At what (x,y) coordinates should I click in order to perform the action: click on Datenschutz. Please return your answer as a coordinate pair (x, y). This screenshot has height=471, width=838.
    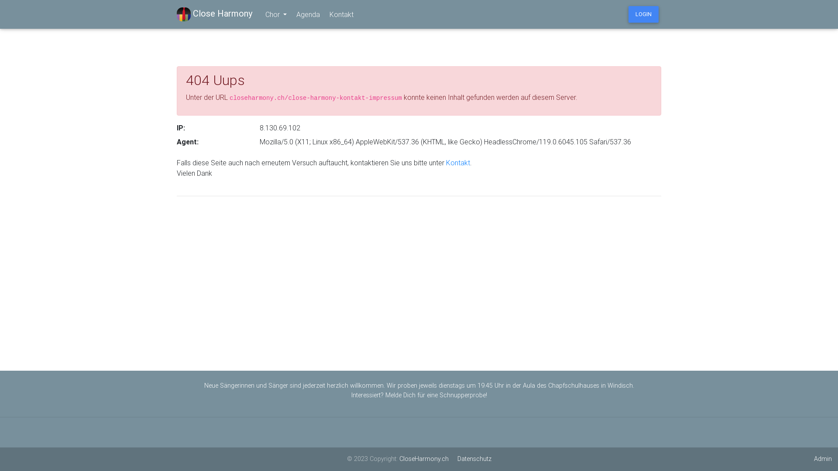
    Looking at the image, I should click on (474, 459).